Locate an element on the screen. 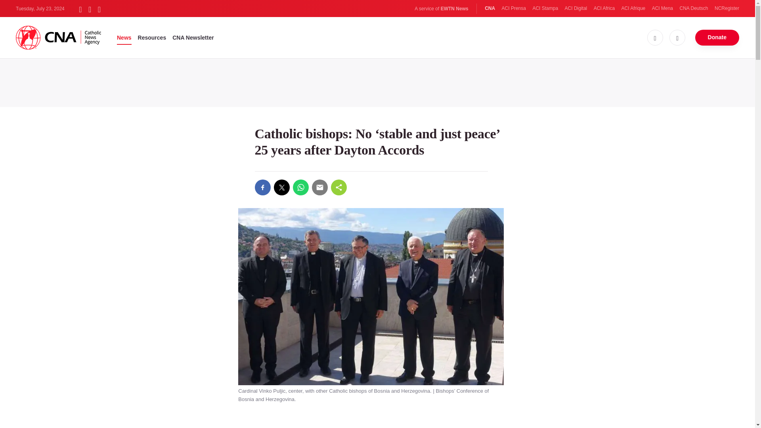 The width and height of the screenshot is (761, 428). NCRegister is located at coordinates (727, 8).